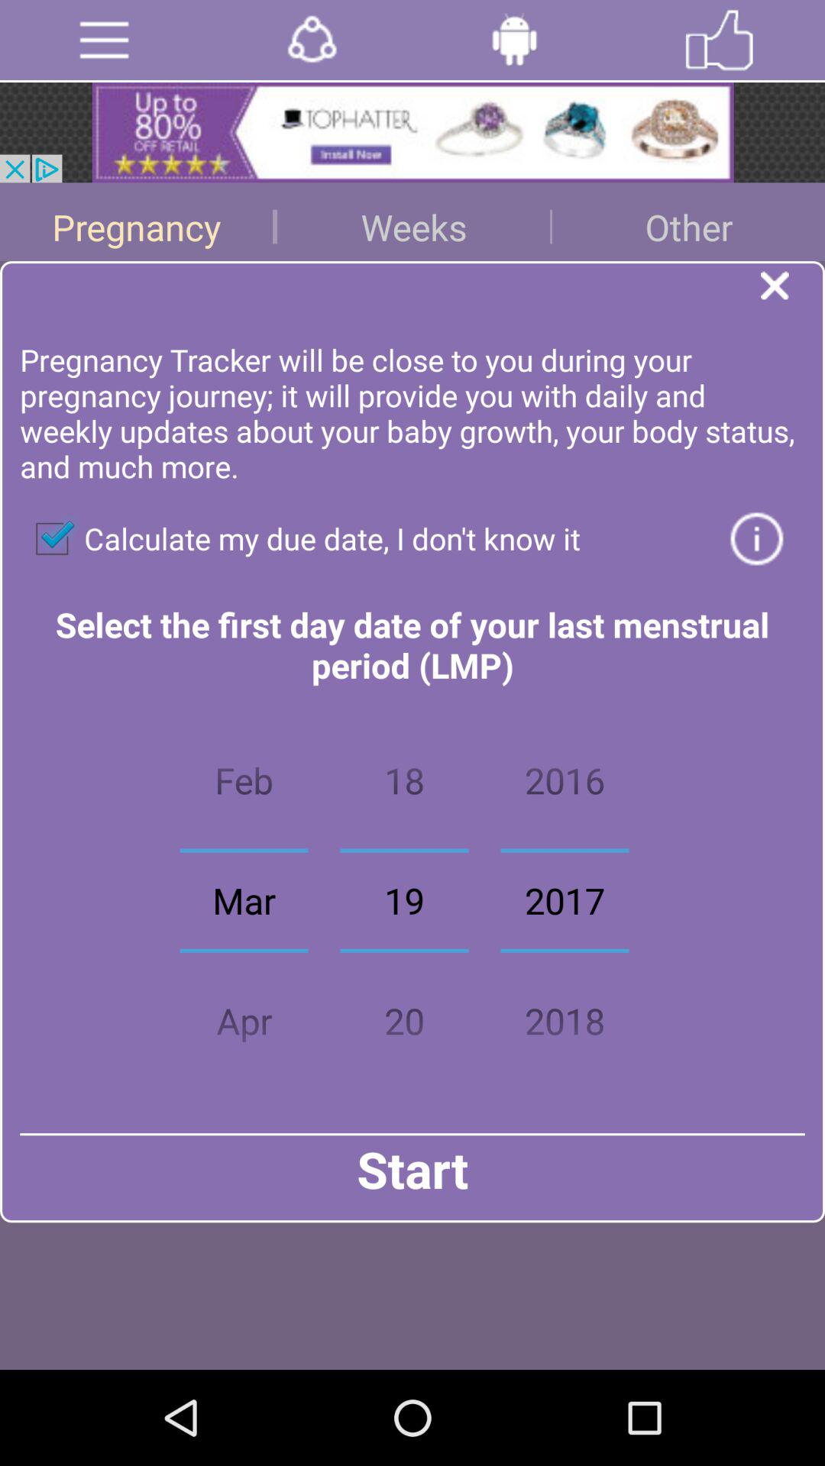 The width and height of the screenshot is (825, 1466). Describe the element at coordinates (720, 40) in the screenshot. I see `like the page` at that location.